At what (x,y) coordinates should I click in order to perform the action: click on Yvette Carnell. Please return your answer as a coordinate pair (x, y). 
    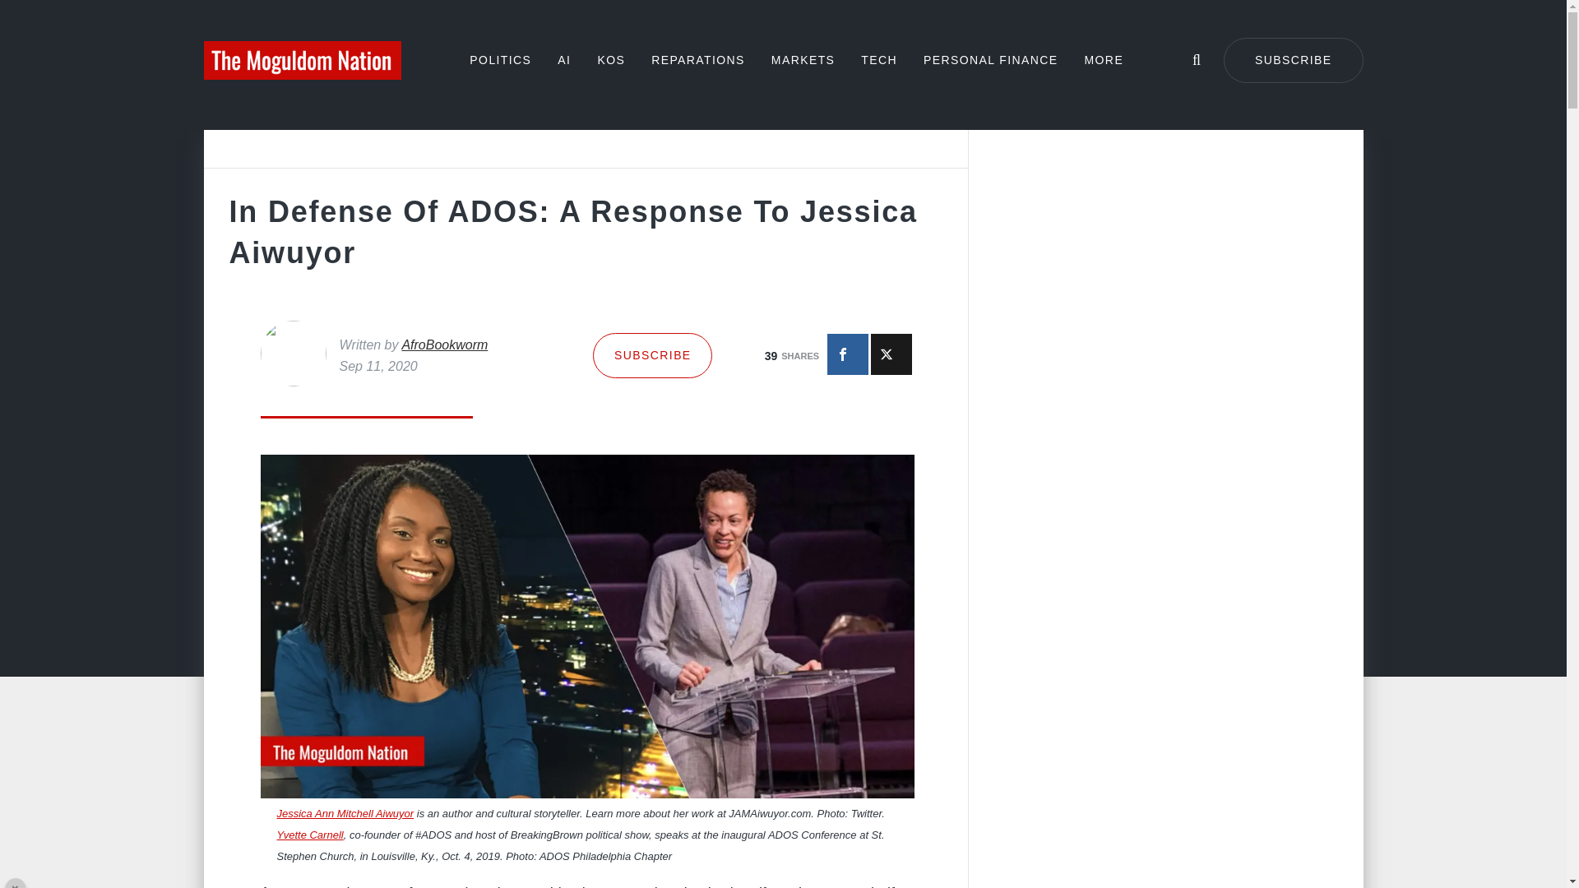
    Looking at the image, I should click on (309, 834).